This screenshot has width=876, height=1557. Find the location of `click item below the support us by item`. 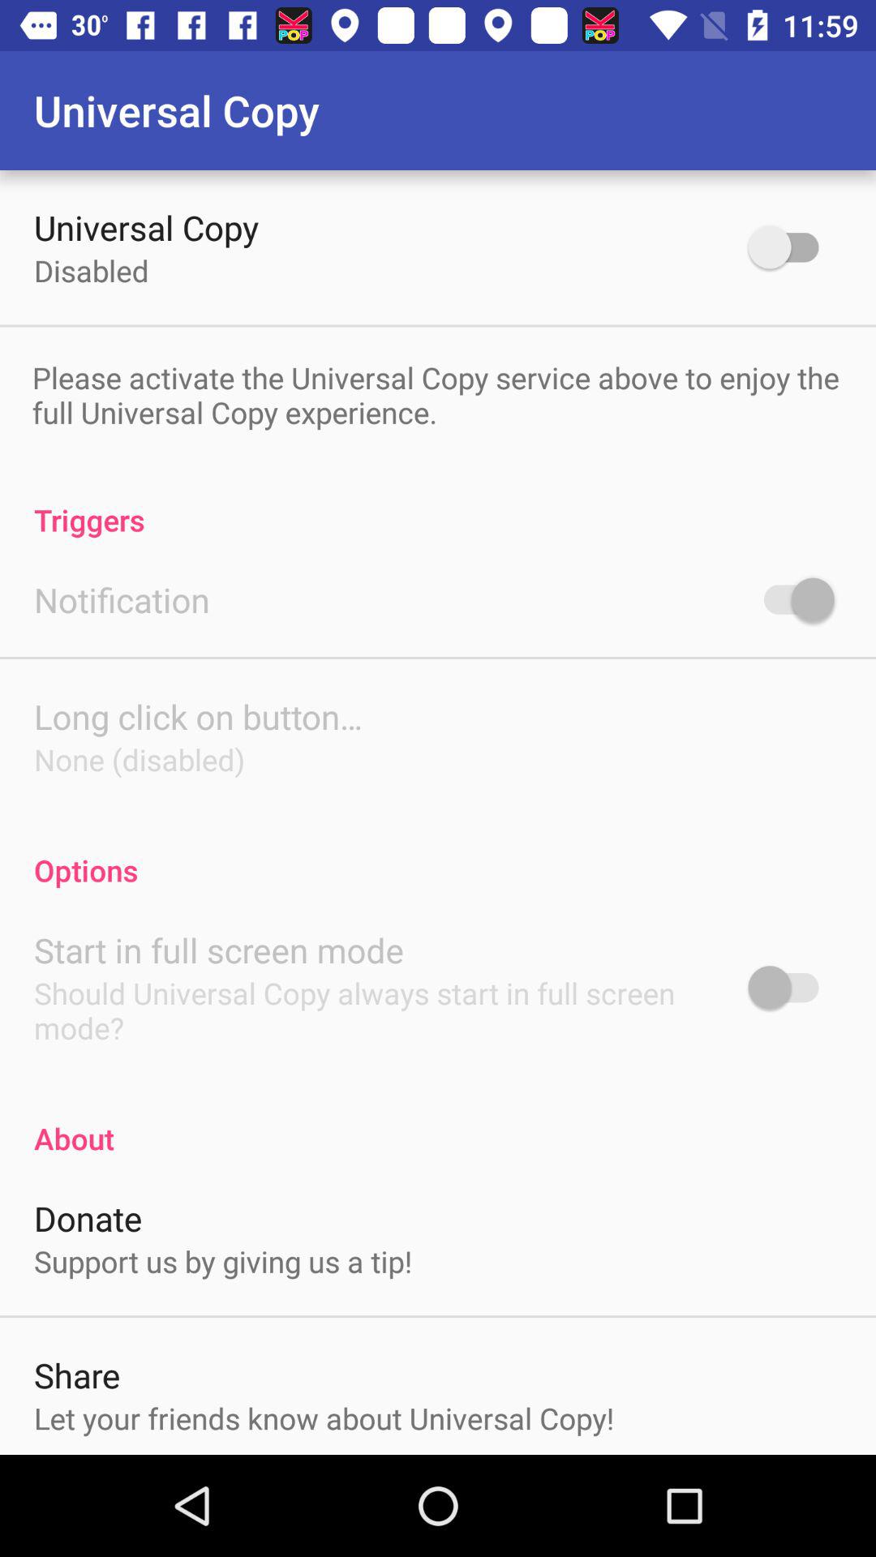

click item below the support us by item is located at coordinates (77, 1375).